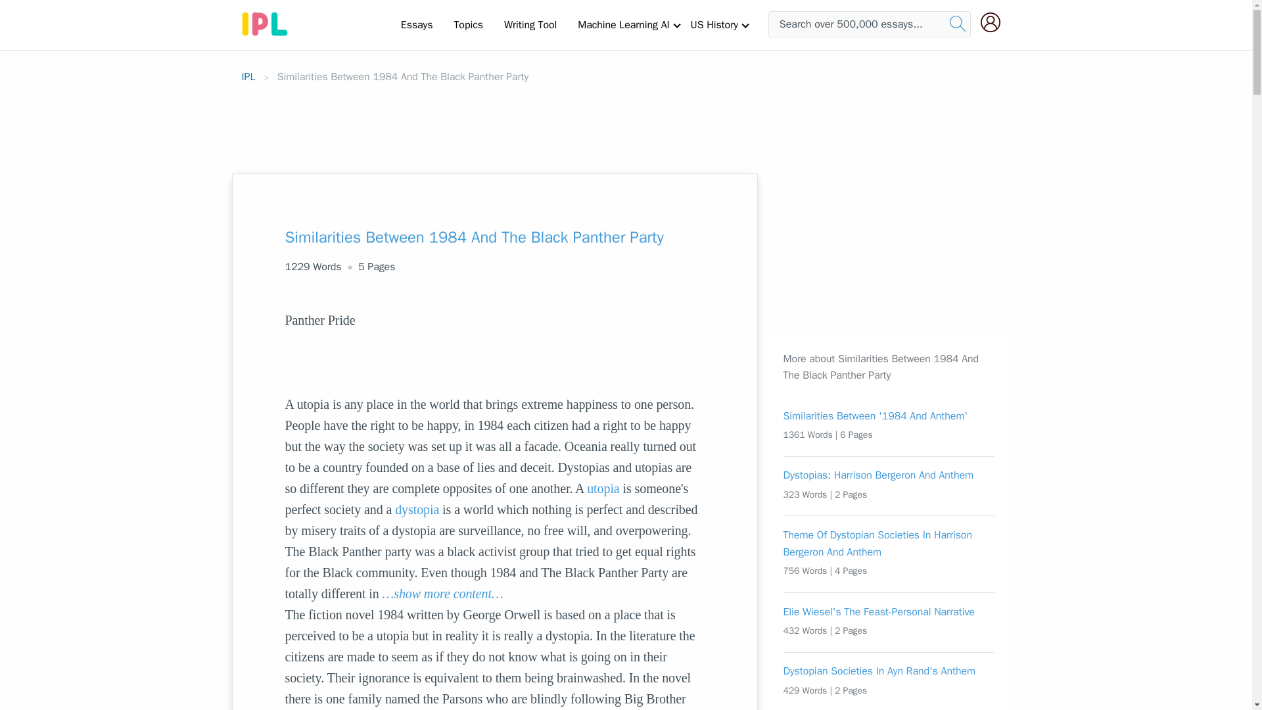 The width and height of the screenshot is (1262, 710). I want to click on dystopia, so click(417, 509).